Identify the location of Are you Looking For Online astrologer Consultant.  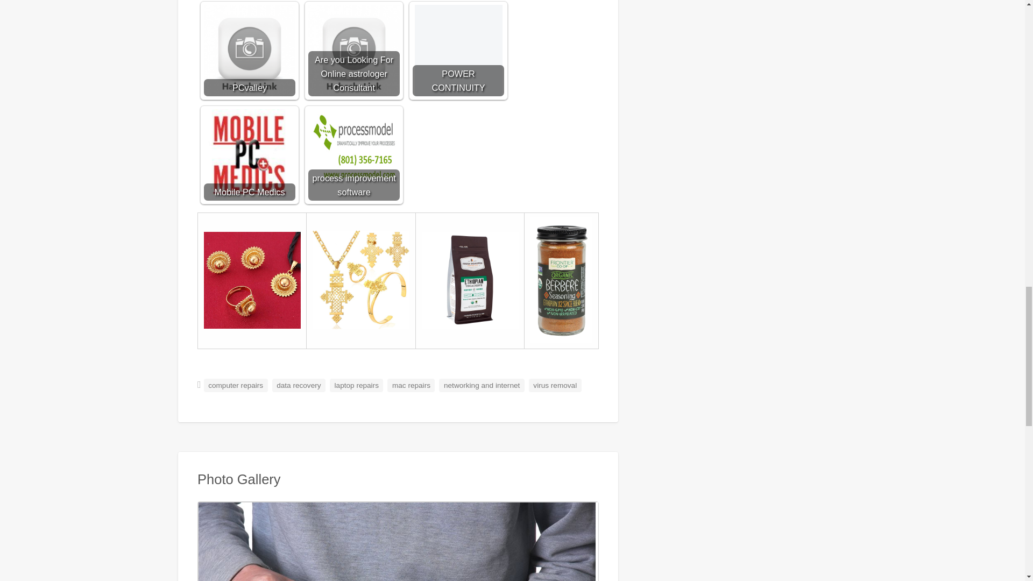
(354, 51).